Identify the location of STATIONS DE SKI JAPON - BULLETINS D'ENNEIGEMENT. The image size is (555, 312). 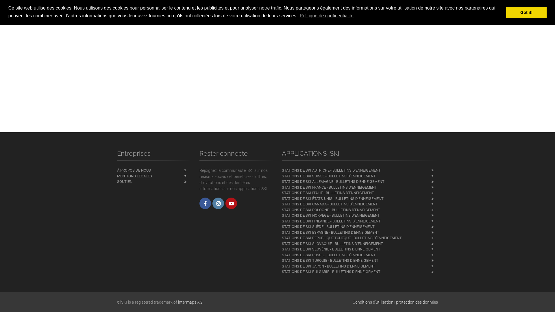
(360, 266).